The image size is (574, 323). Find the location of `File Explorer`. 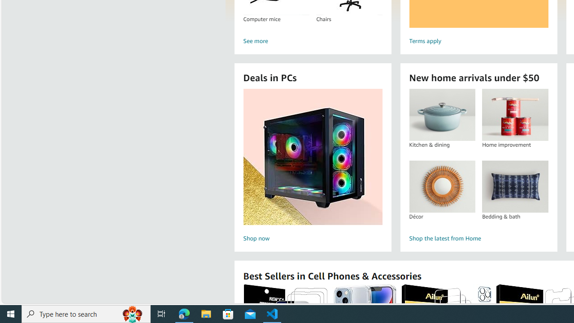

File Explorer is located at coordinates (206, 314).